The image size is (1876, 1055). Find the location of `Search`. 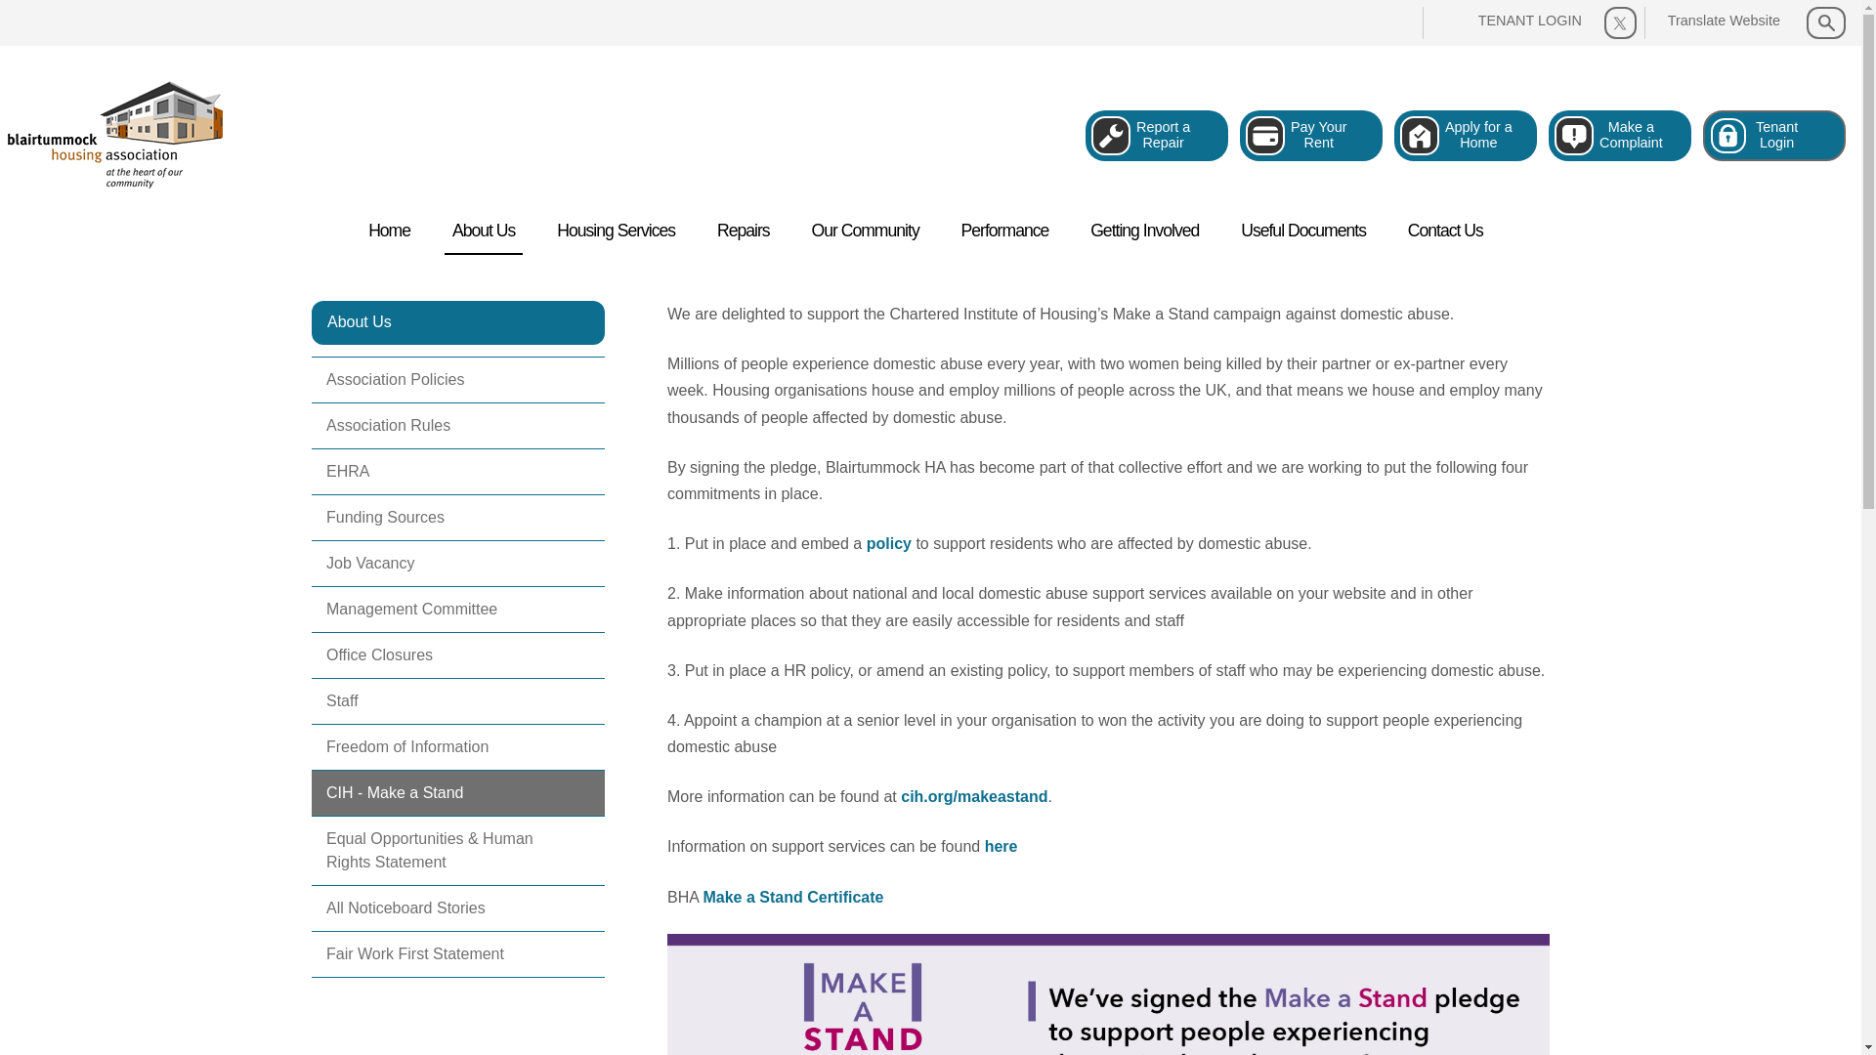

Search is located at coordinates (1465, 136).